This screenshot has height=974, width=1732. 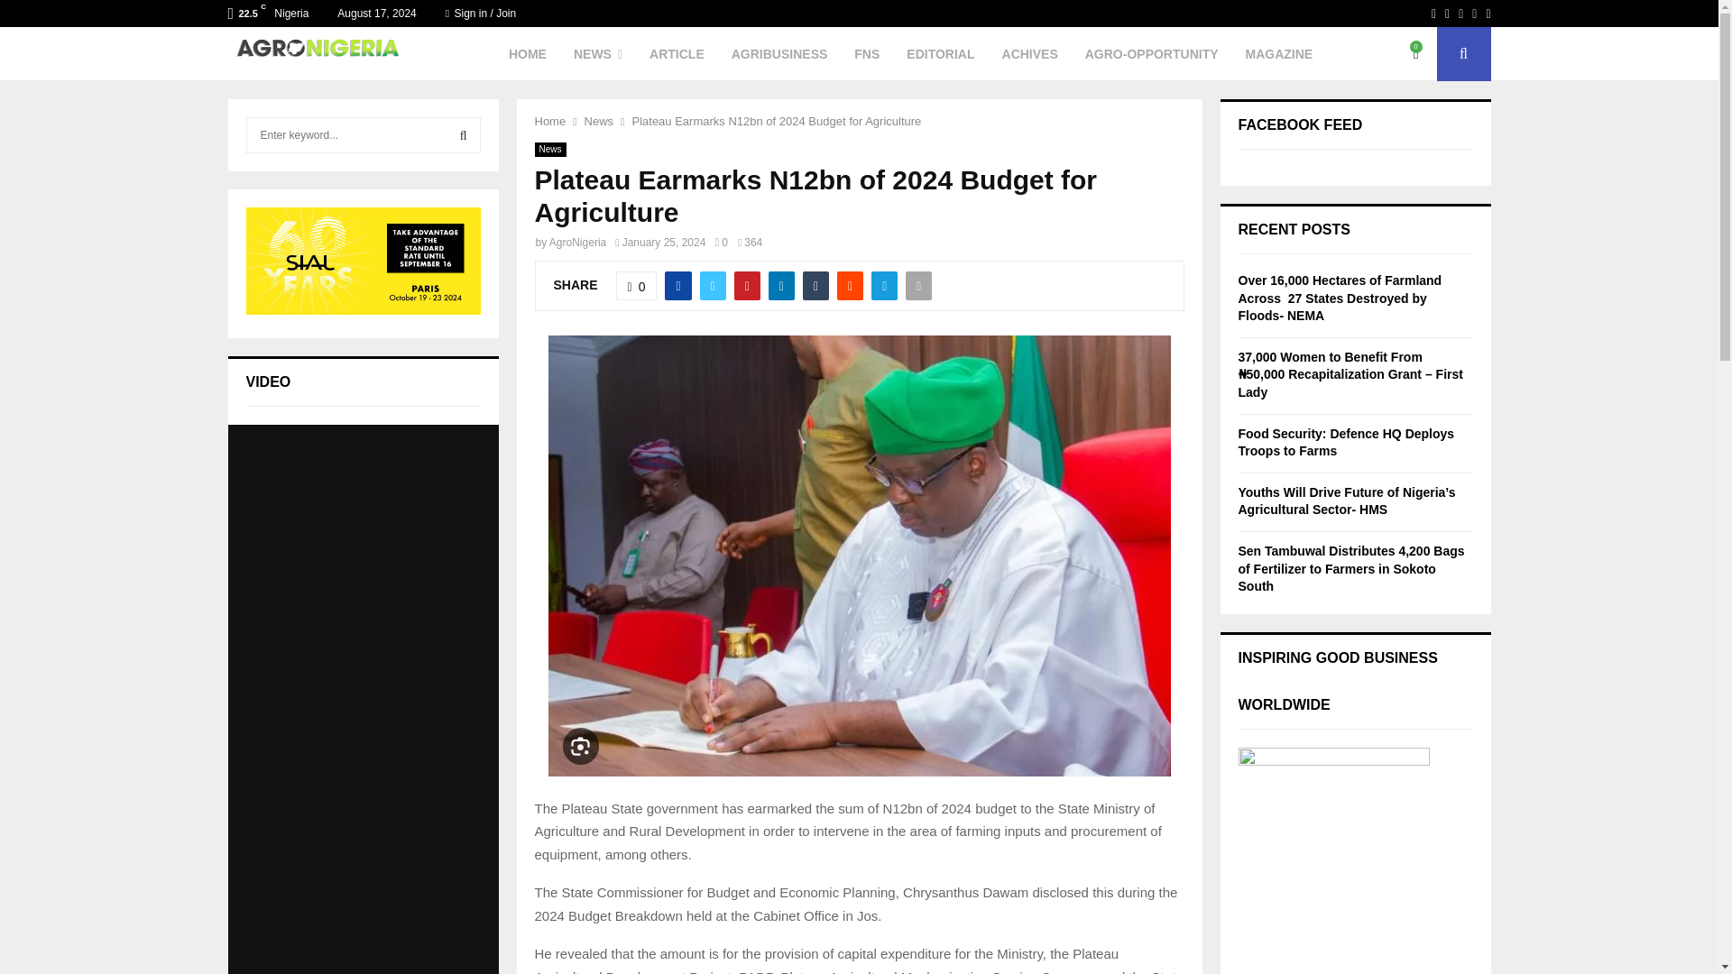 I want to click on Home, so click(x=549, y=121).